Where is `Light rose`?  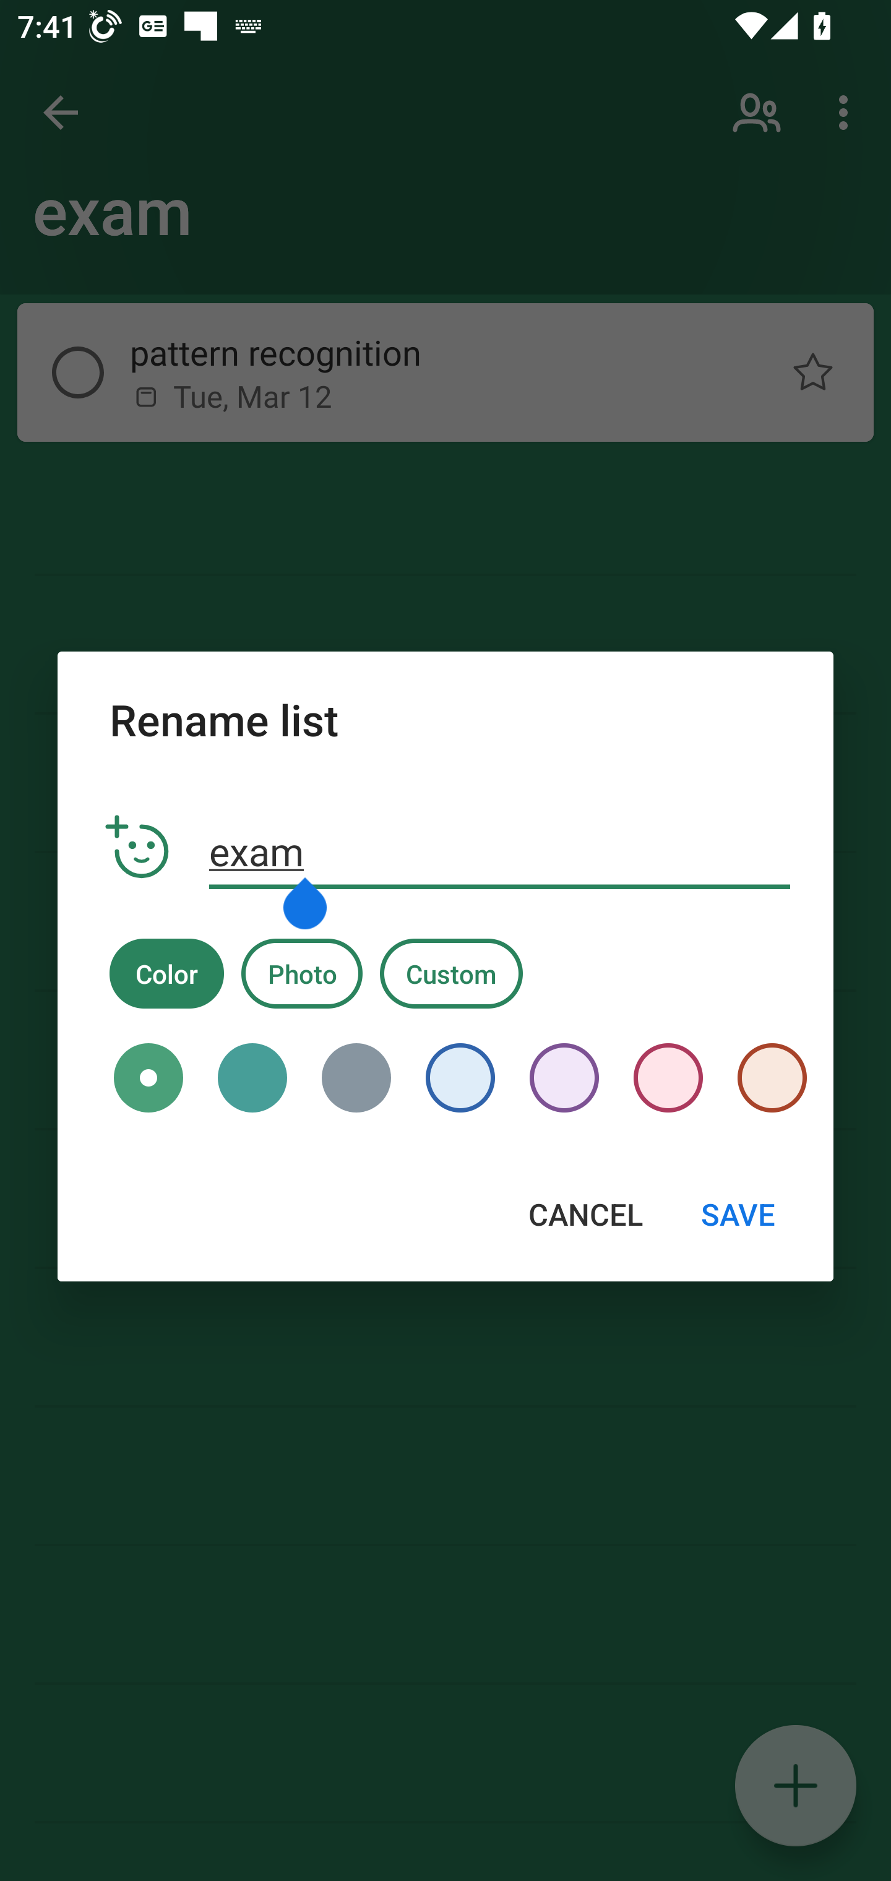
Light rose is located at coordinates (668, 1078).